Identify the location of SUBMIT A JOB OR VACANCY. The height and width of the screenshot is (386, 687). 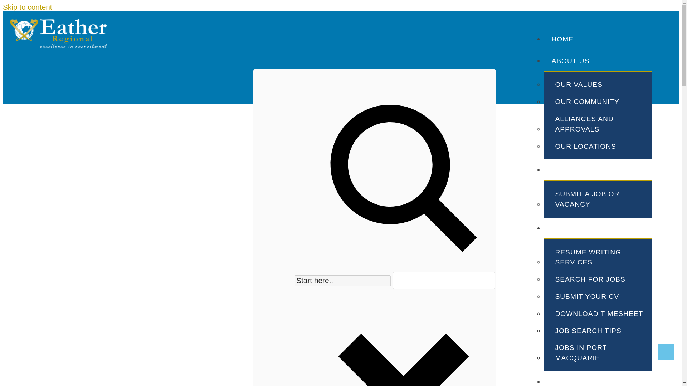
(603, 199).